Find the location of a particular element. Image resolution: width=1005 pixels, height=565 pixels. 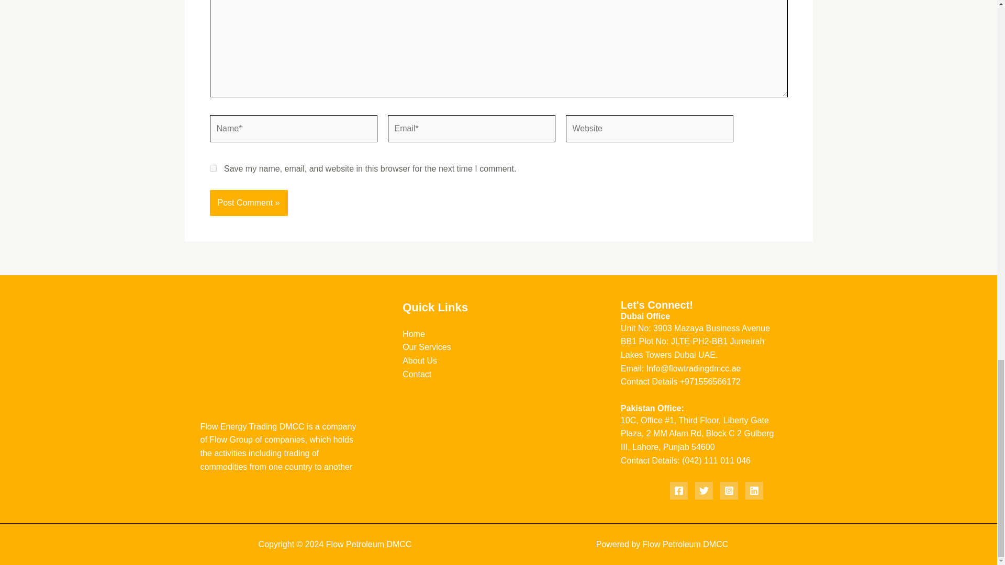

Our Services is located at coordinates (426, 346).